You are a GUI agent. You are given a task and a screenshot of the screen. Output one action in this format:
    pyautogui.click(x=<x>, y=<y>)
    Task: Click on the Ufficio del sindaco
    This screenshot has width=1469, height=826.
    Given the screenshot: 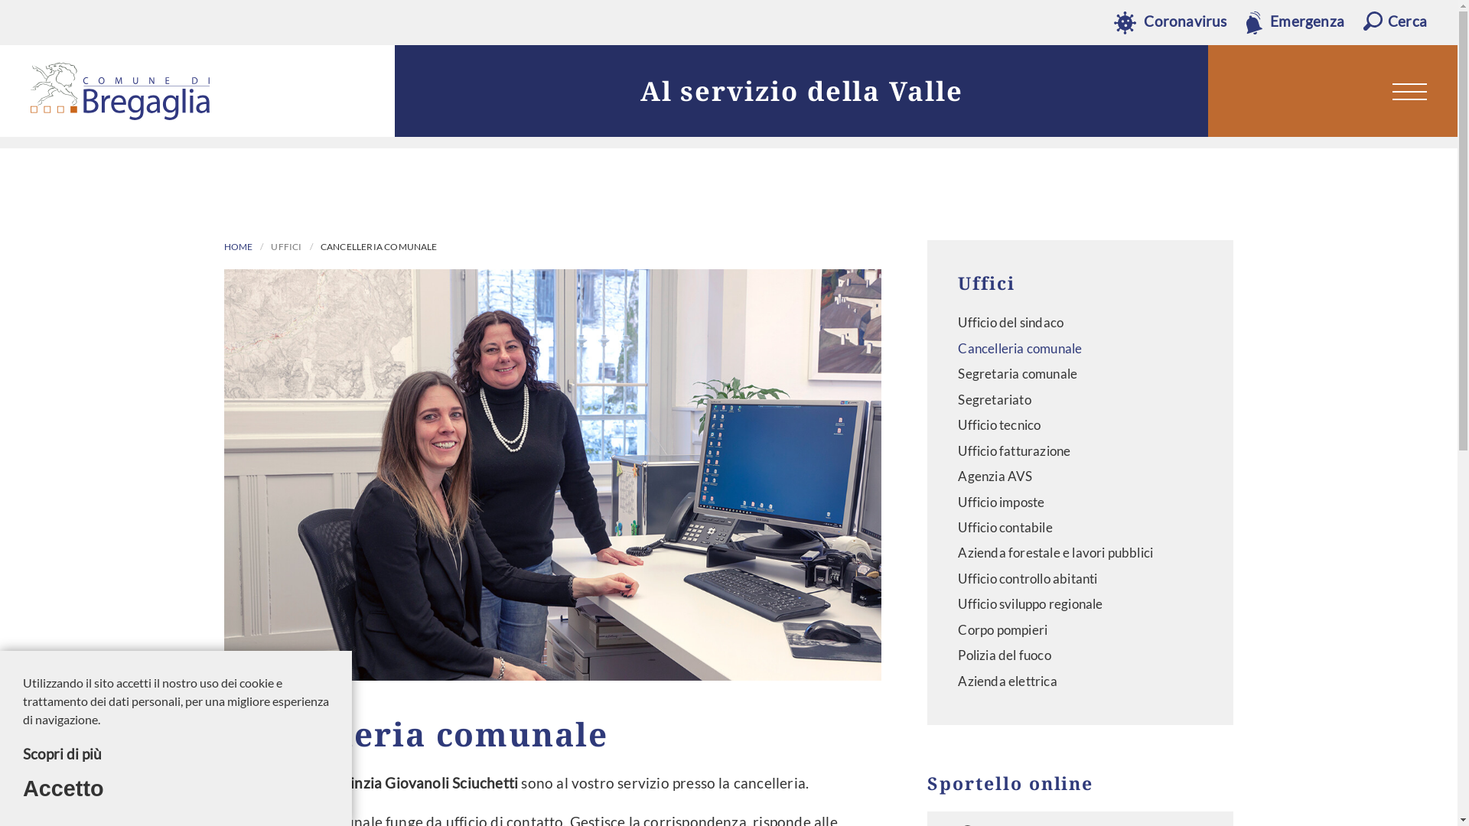 What is the action you would take?
    pyautogui.click(x=1080, y=323)
    